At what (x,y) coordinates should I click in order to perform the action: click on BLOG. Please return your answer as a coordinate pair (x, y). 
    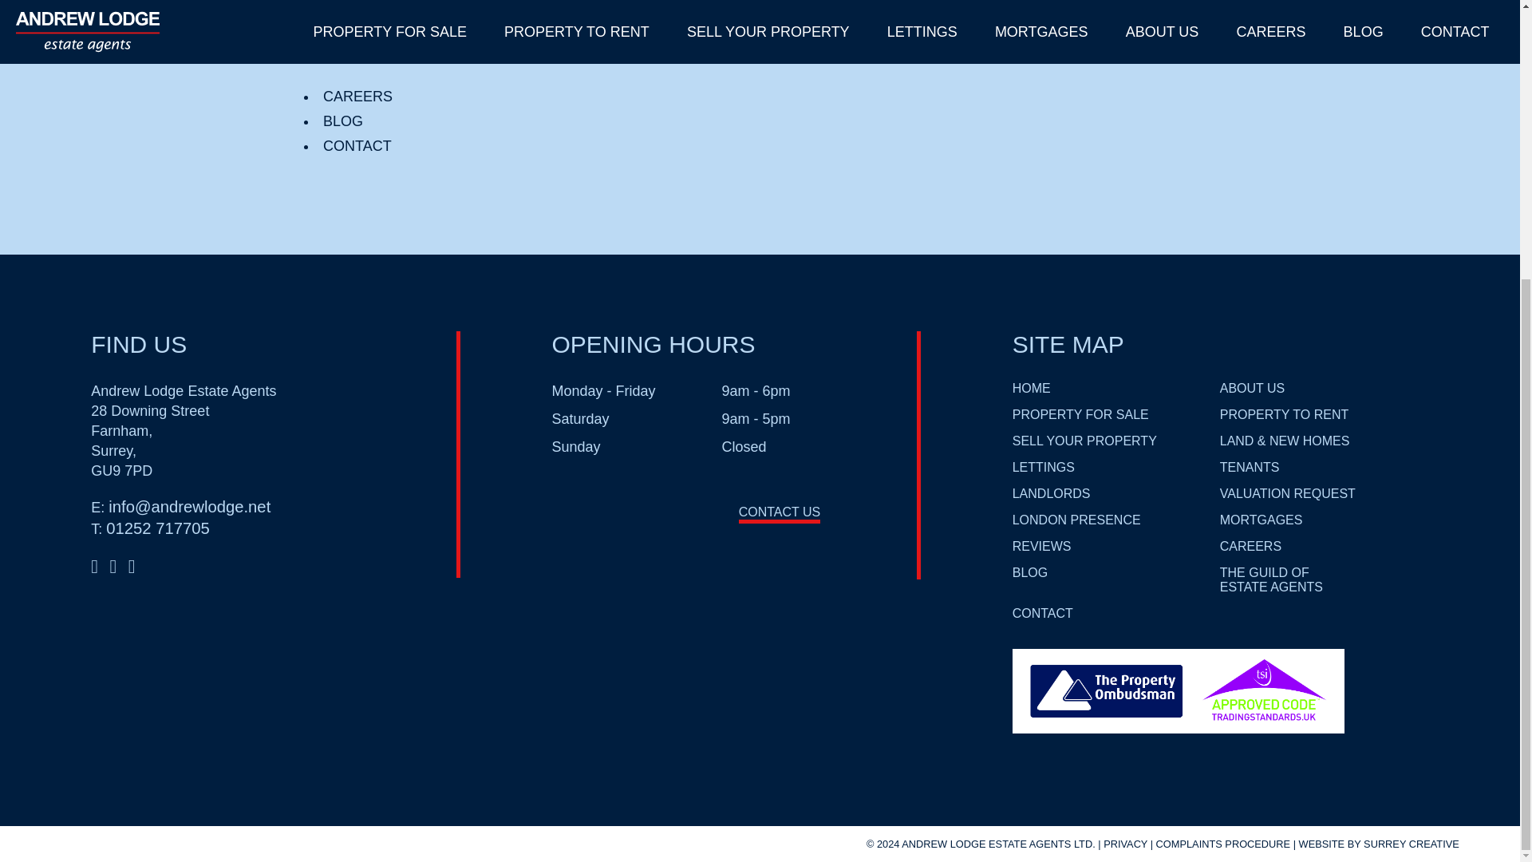
    Looking at the image, I should click on (343, 121).